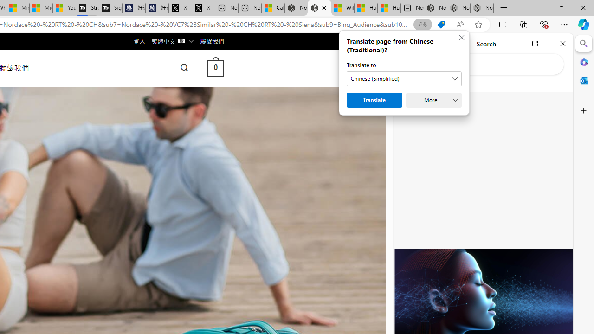 The image size is (594, 334). What do you see at coordinates (549, 44) in the screenshot?
I see `More options` at bounding box center [549, 44].